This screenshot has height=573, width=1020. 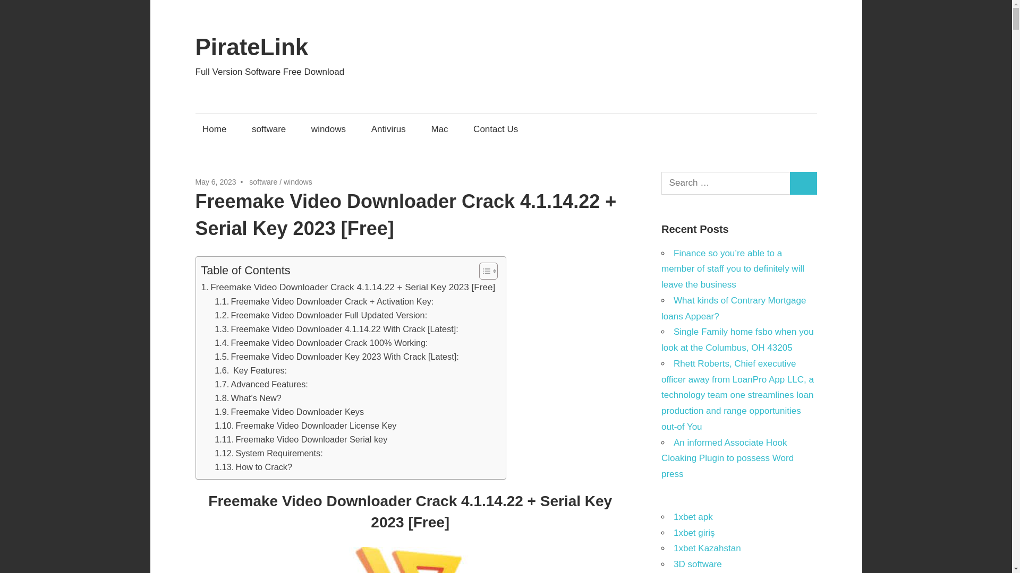 What do you see at coordinates (215, 129) in the screenshot?
I see `Home` at bounding box center [215, 129].